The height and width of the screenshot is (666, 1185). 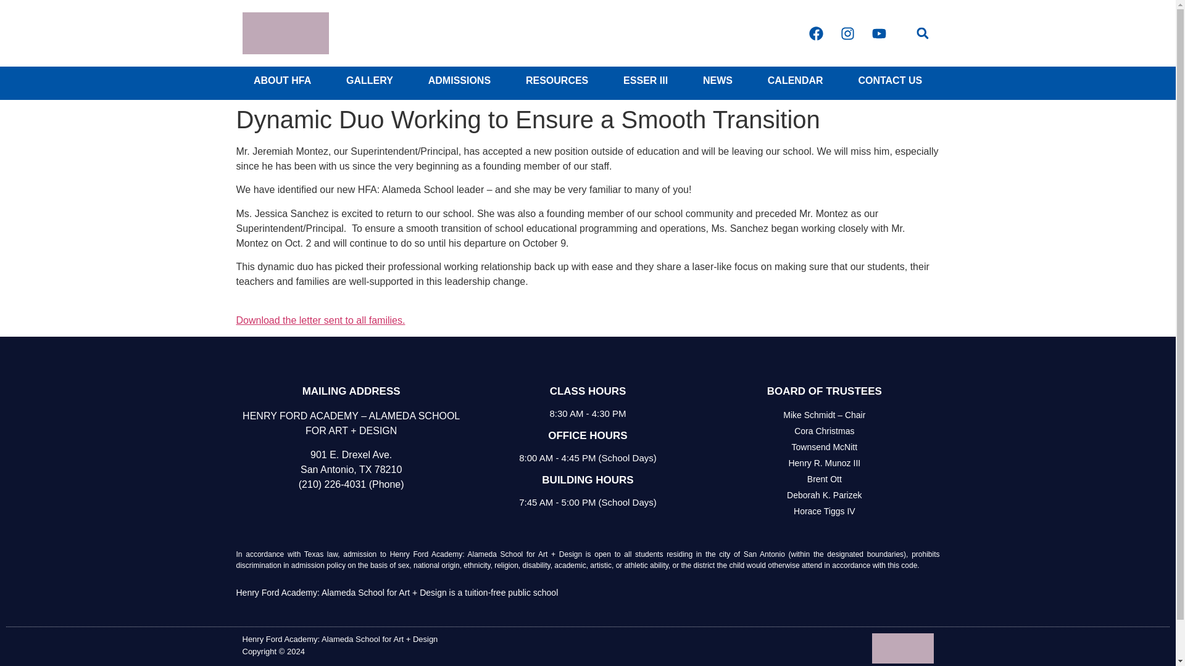 What do you see at coordinates (557, 81) in the screenshot?
I see `RESOURCES` at bounding box center [557, 81].